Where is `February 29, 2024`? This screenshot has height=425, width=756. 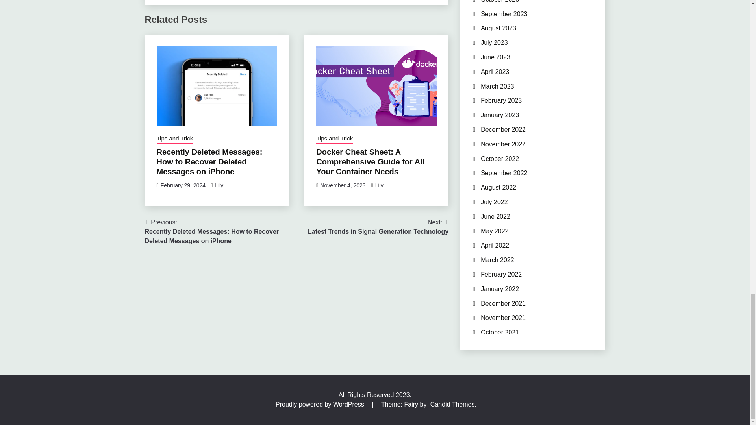
February 29, 2024 is located at coordinates (378, 227).